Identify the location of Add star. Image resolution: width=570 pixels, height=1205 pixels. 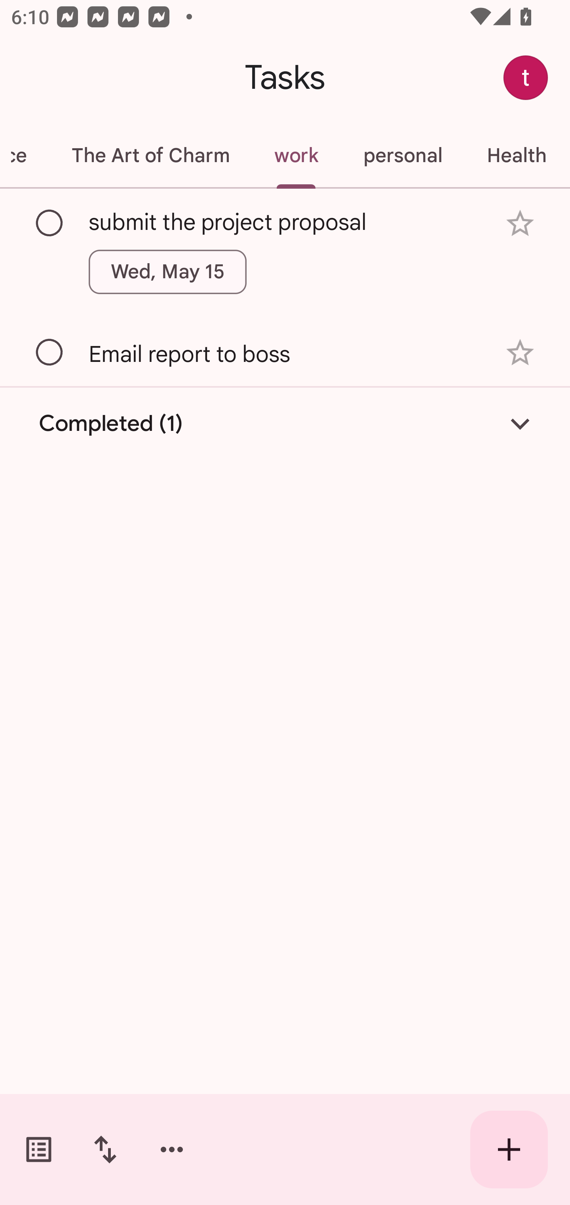
(520, 352).